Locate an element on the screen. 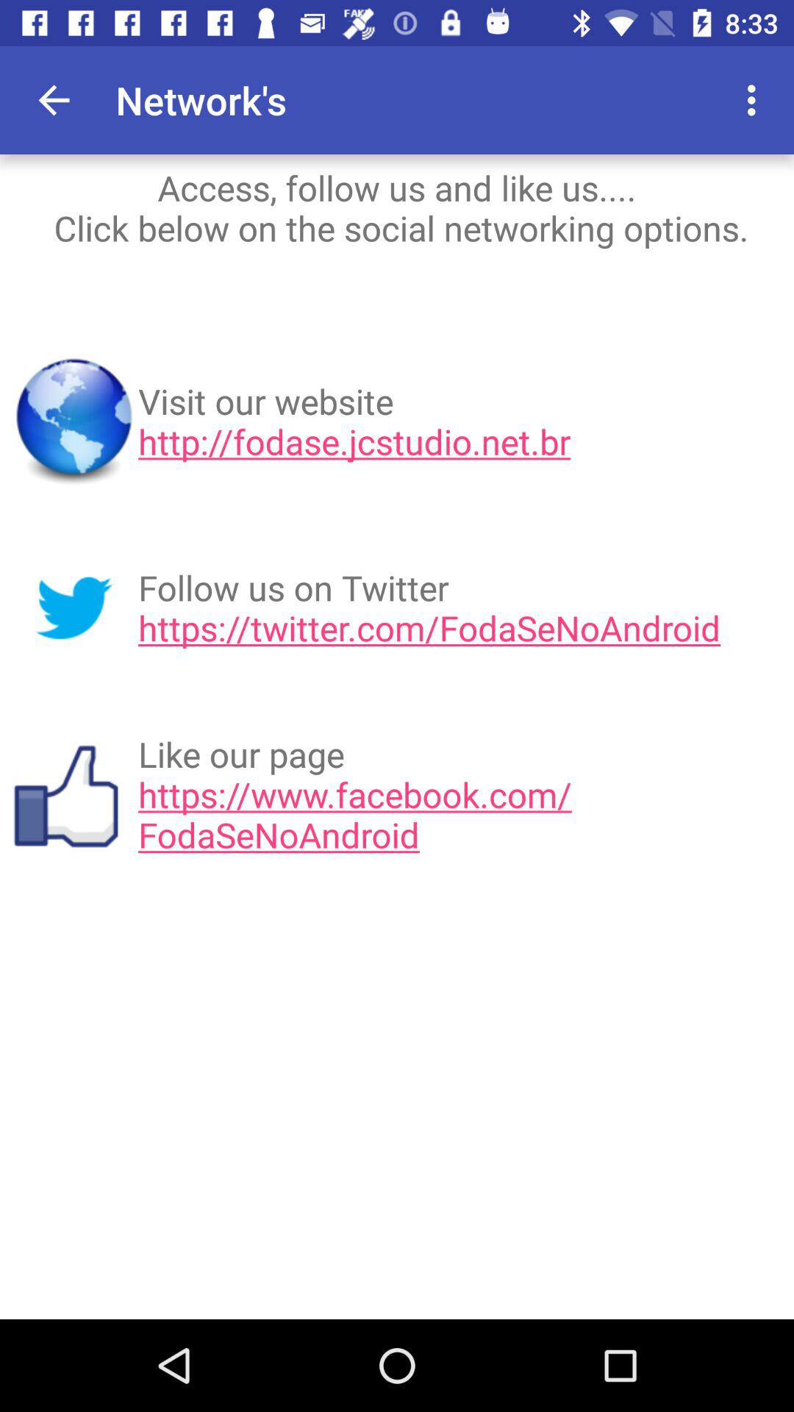 This screenshot has height=1412, width=794. choose icon above access follow us item is located at coordinates (670, 100).